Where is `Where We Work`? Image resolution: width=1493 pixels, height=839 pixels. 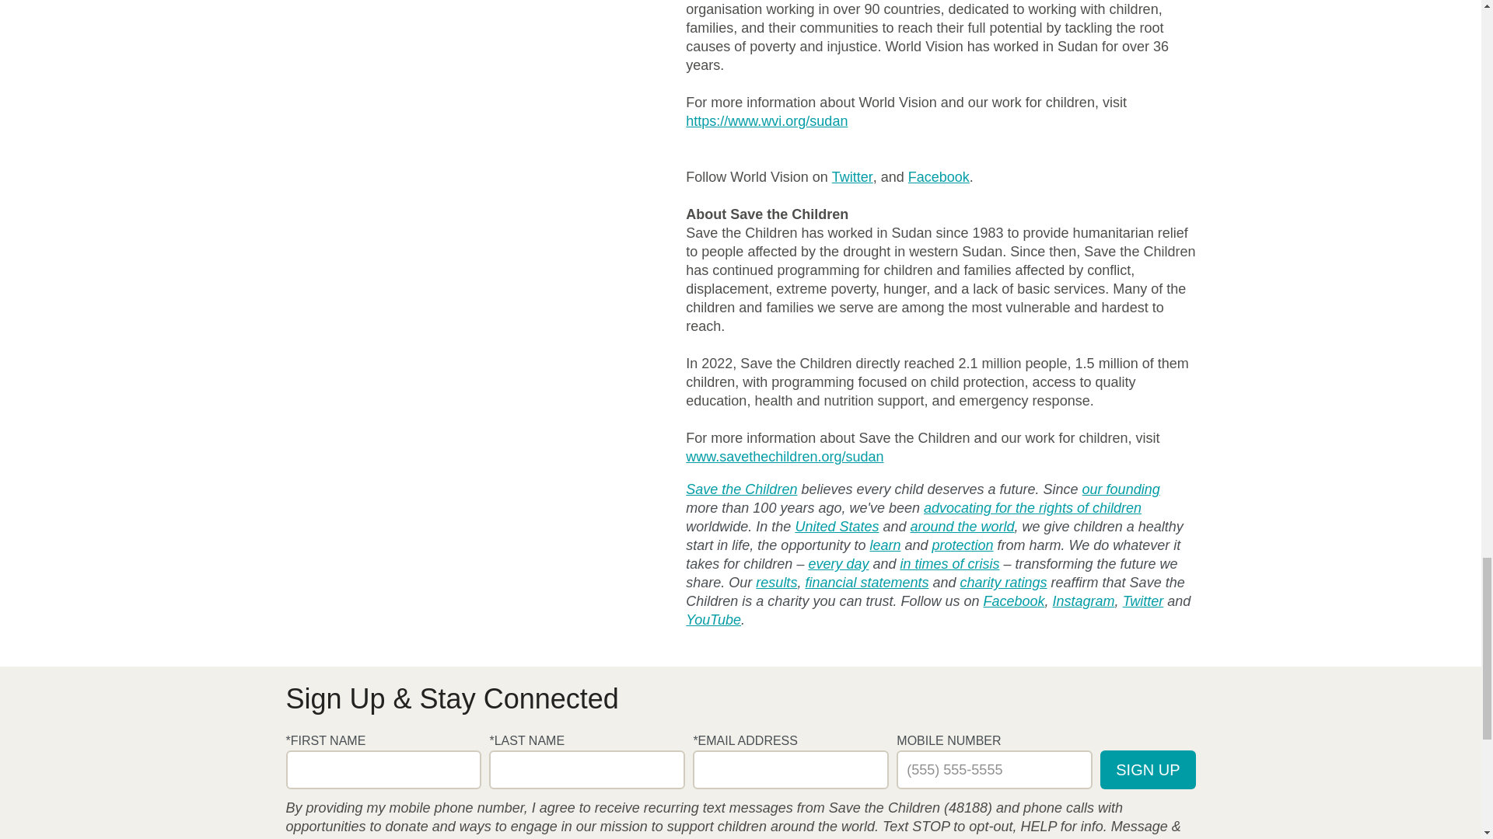 Where We Work is located at coordinates (961, 527).